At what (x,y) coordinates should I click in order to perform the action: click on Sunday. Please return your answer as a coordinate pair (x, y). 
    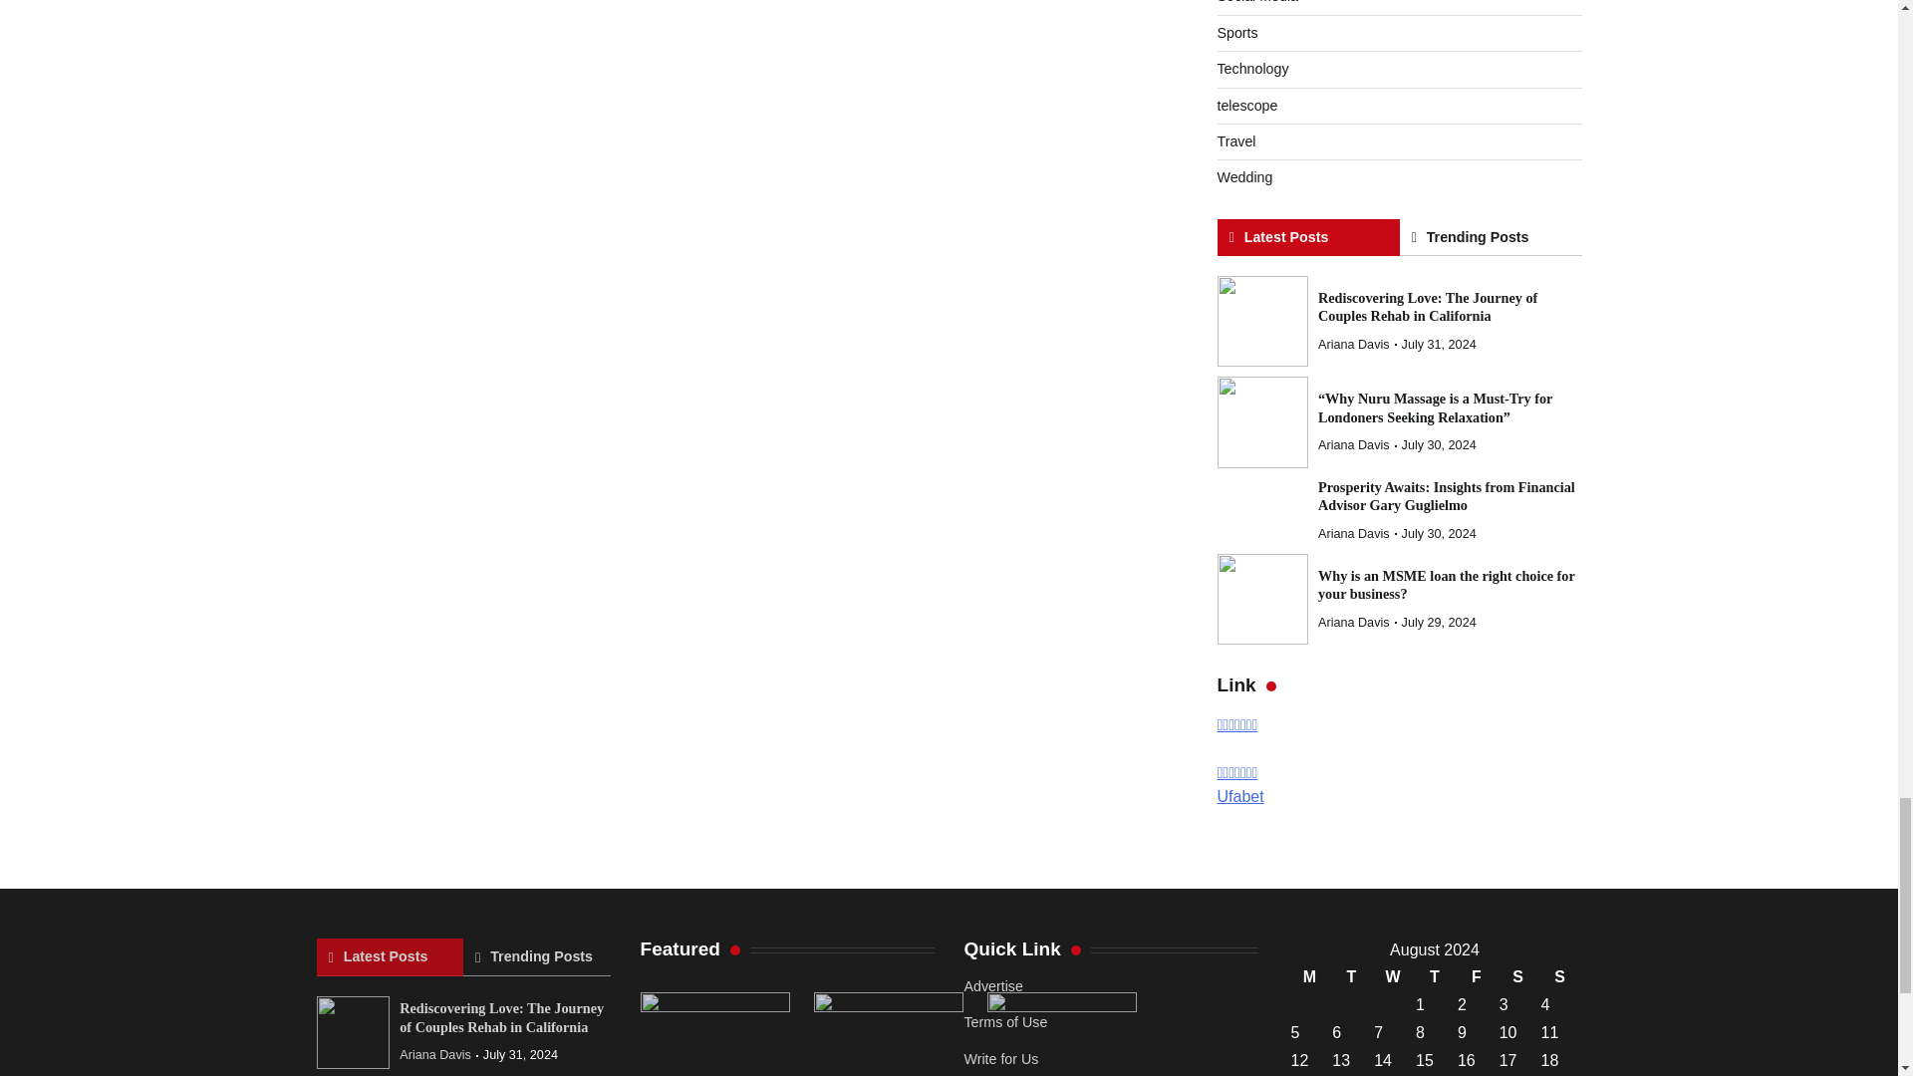
    Looking at the image, I should click on (1559, 976).